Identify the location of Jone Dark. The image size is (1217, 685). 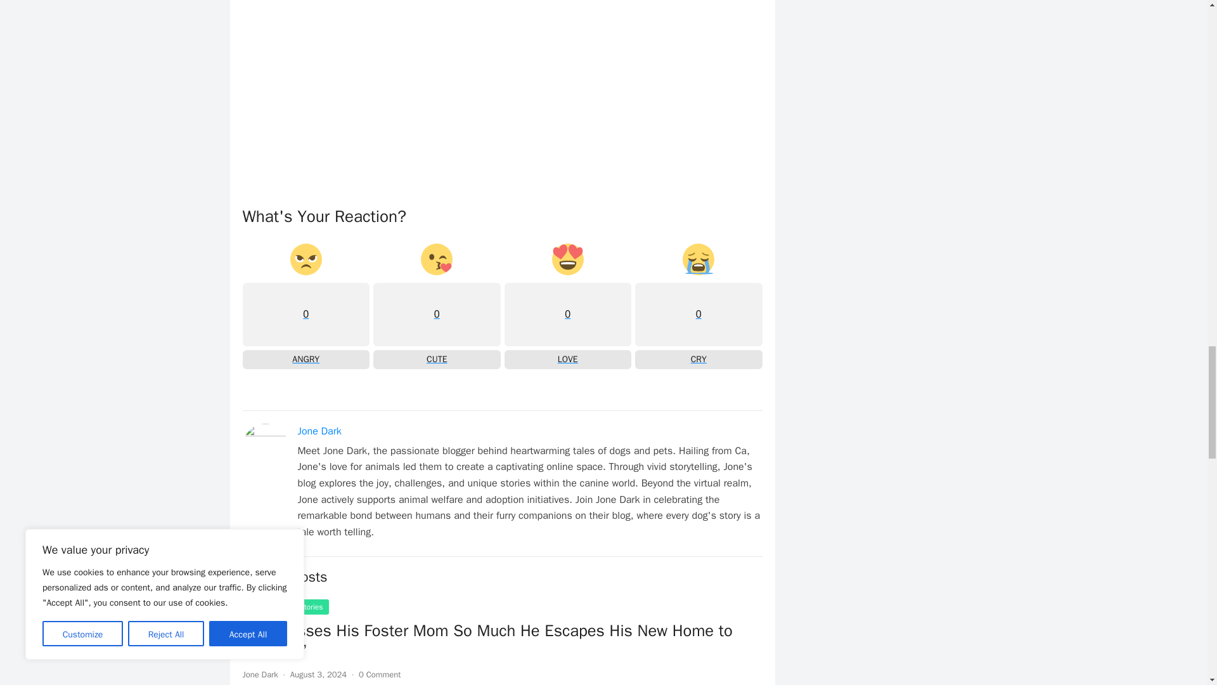
(437, 306).